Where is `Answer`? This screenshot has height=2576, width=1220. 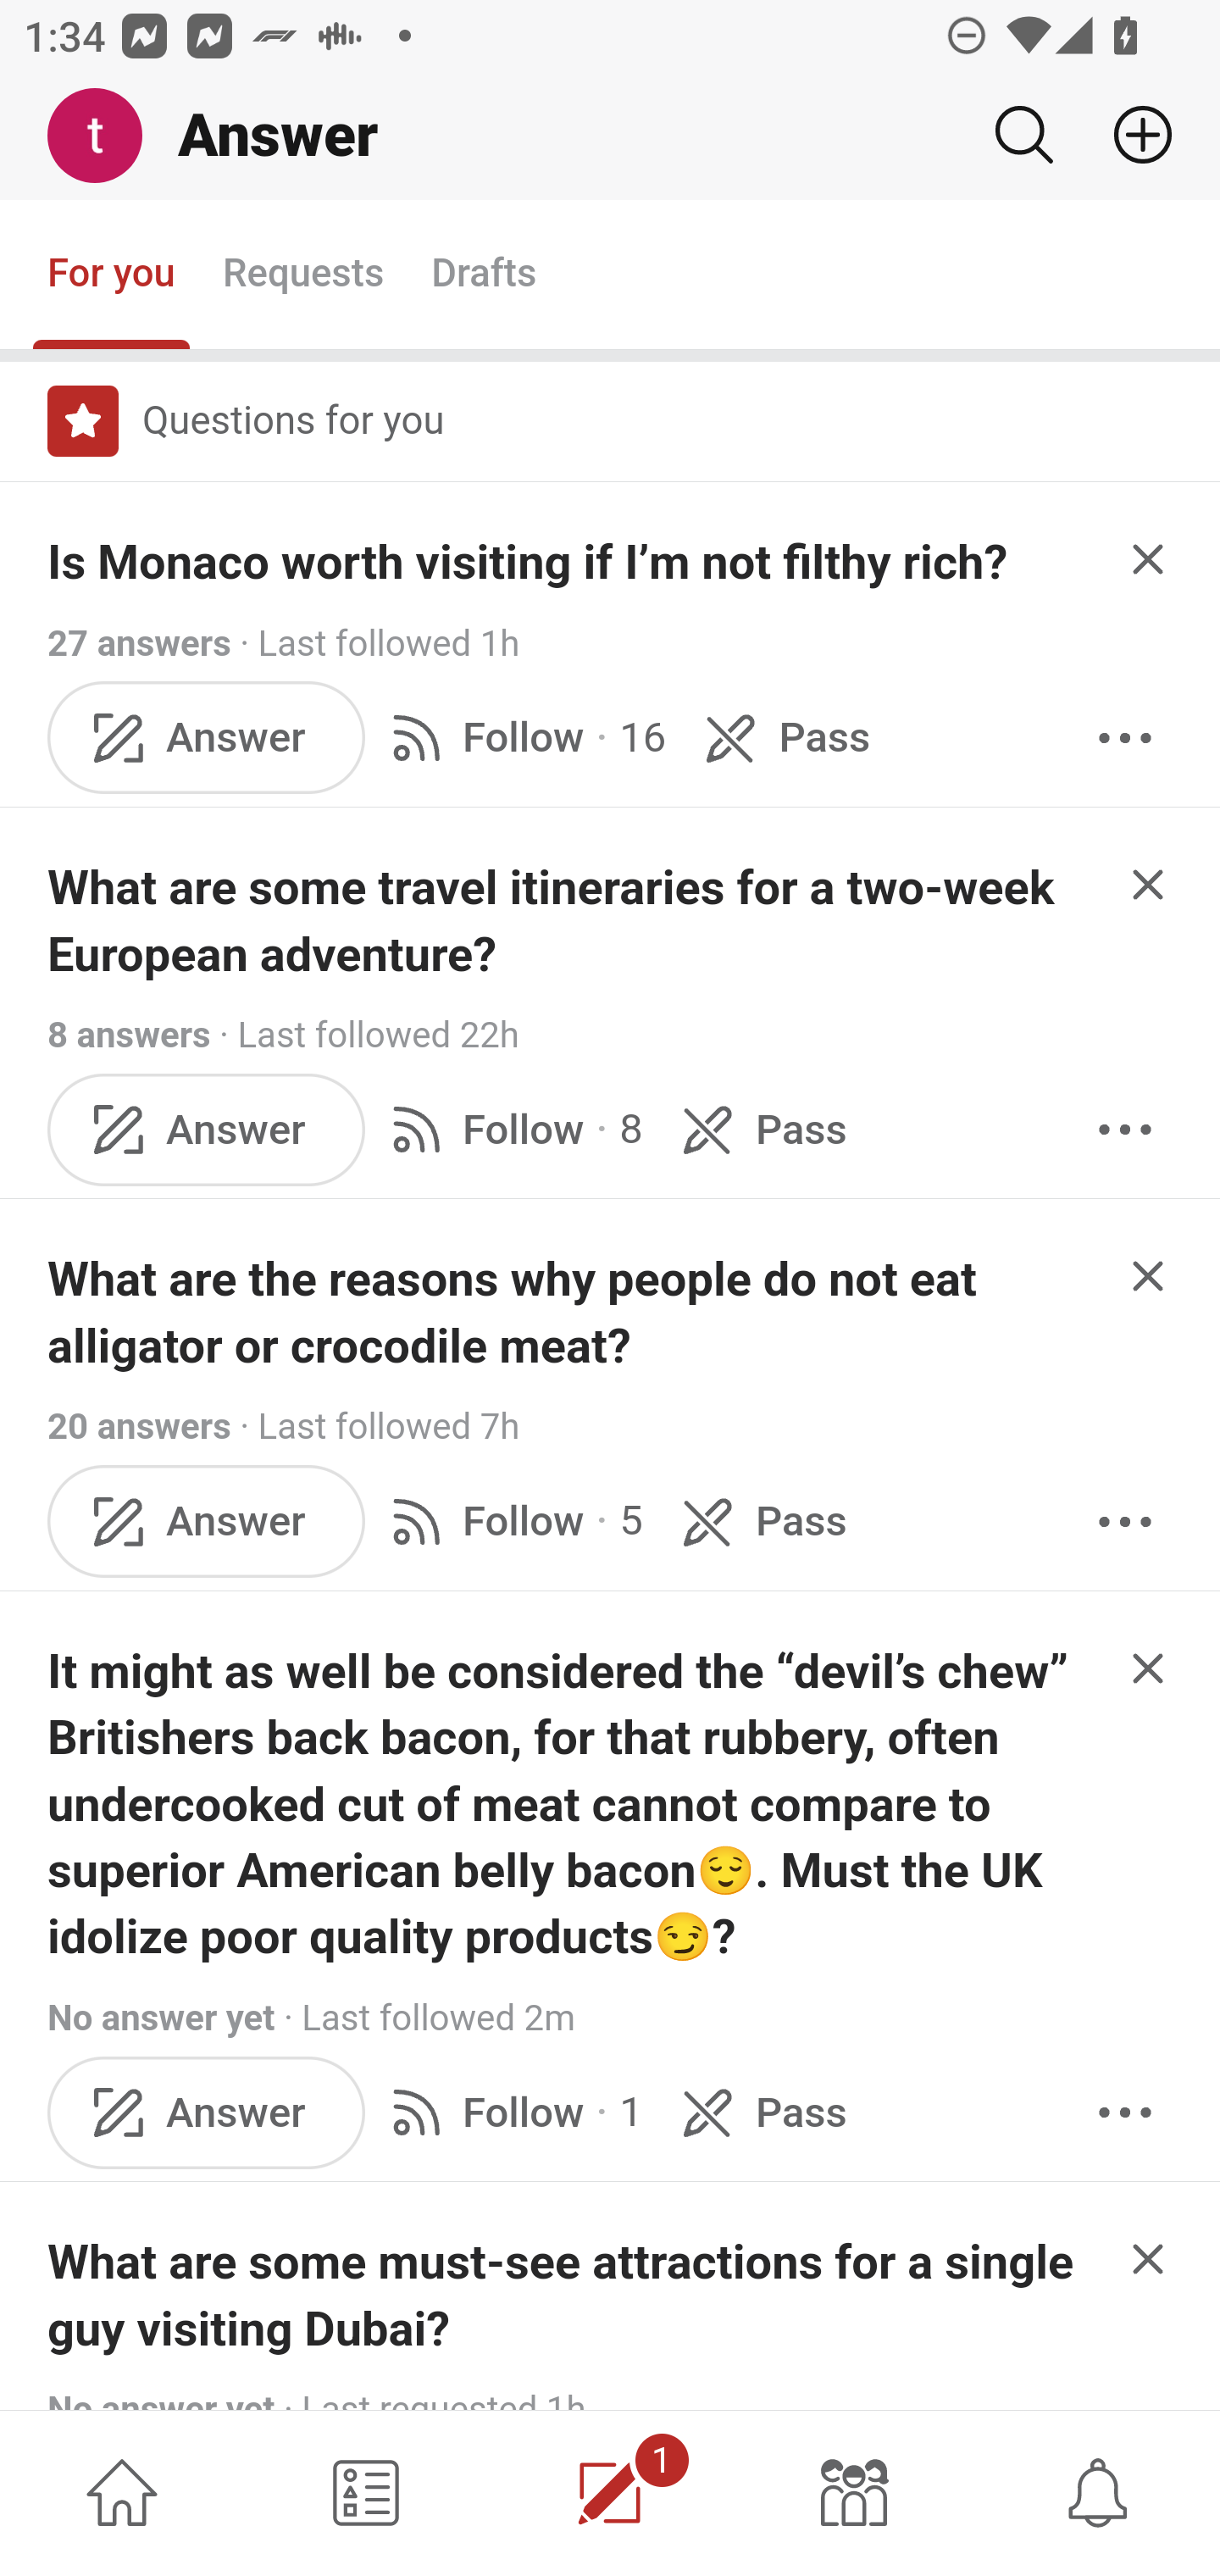 Answer is located at coordinates (207, 1520).